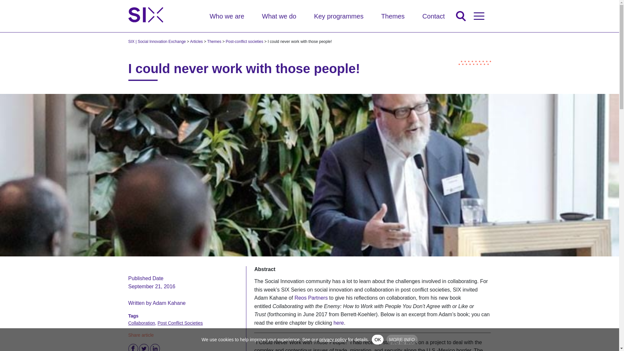 This screenshot has width=624, height=351. I want to click on September 21, 2016, so click(151, 282).